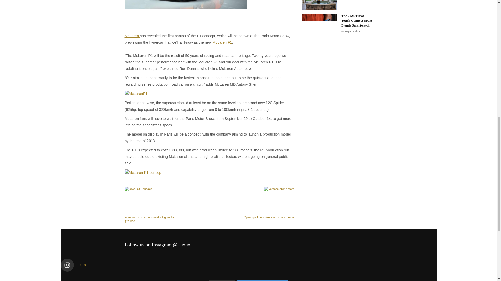 The height and width of the screenshot is (281, 501). Describe the element at coordinates (136, 94) in the screenshot. I see `McLarenP1` at that location.